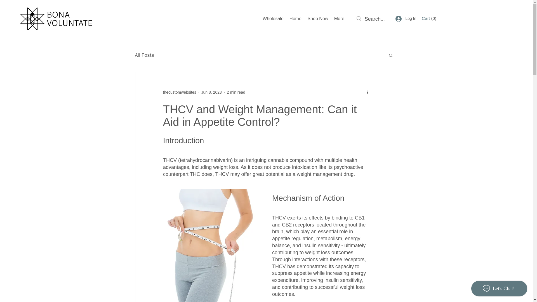 Image resolution: width=537 pixels, height=302 pixels. What do you see at coordinates (236, 92) in the screenshot?
I see `2 min read` at bounding box center [236, 92].